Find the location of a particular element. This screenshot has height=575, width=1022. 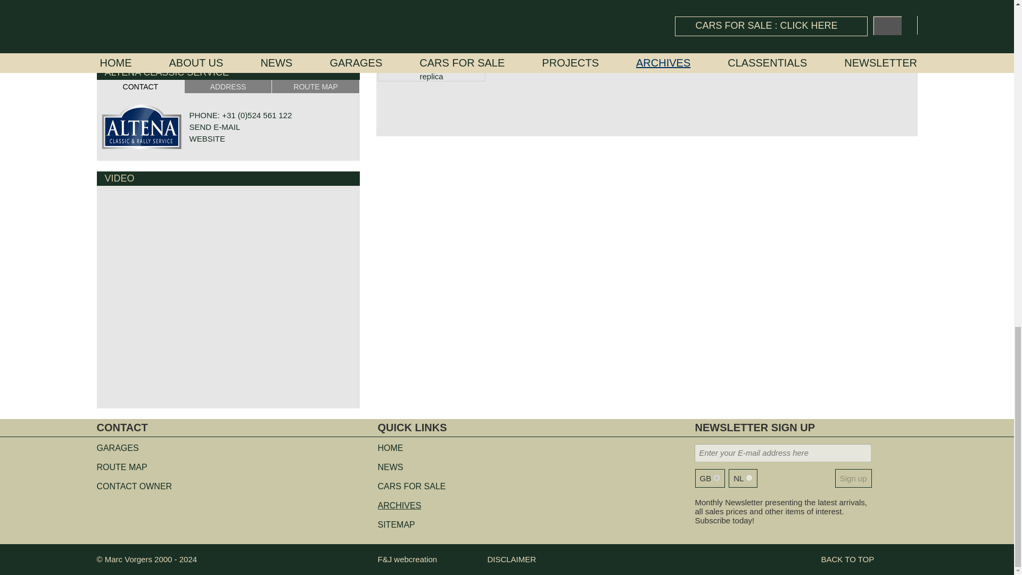

SEND E-MAIL is located at coordinates (215, 127).